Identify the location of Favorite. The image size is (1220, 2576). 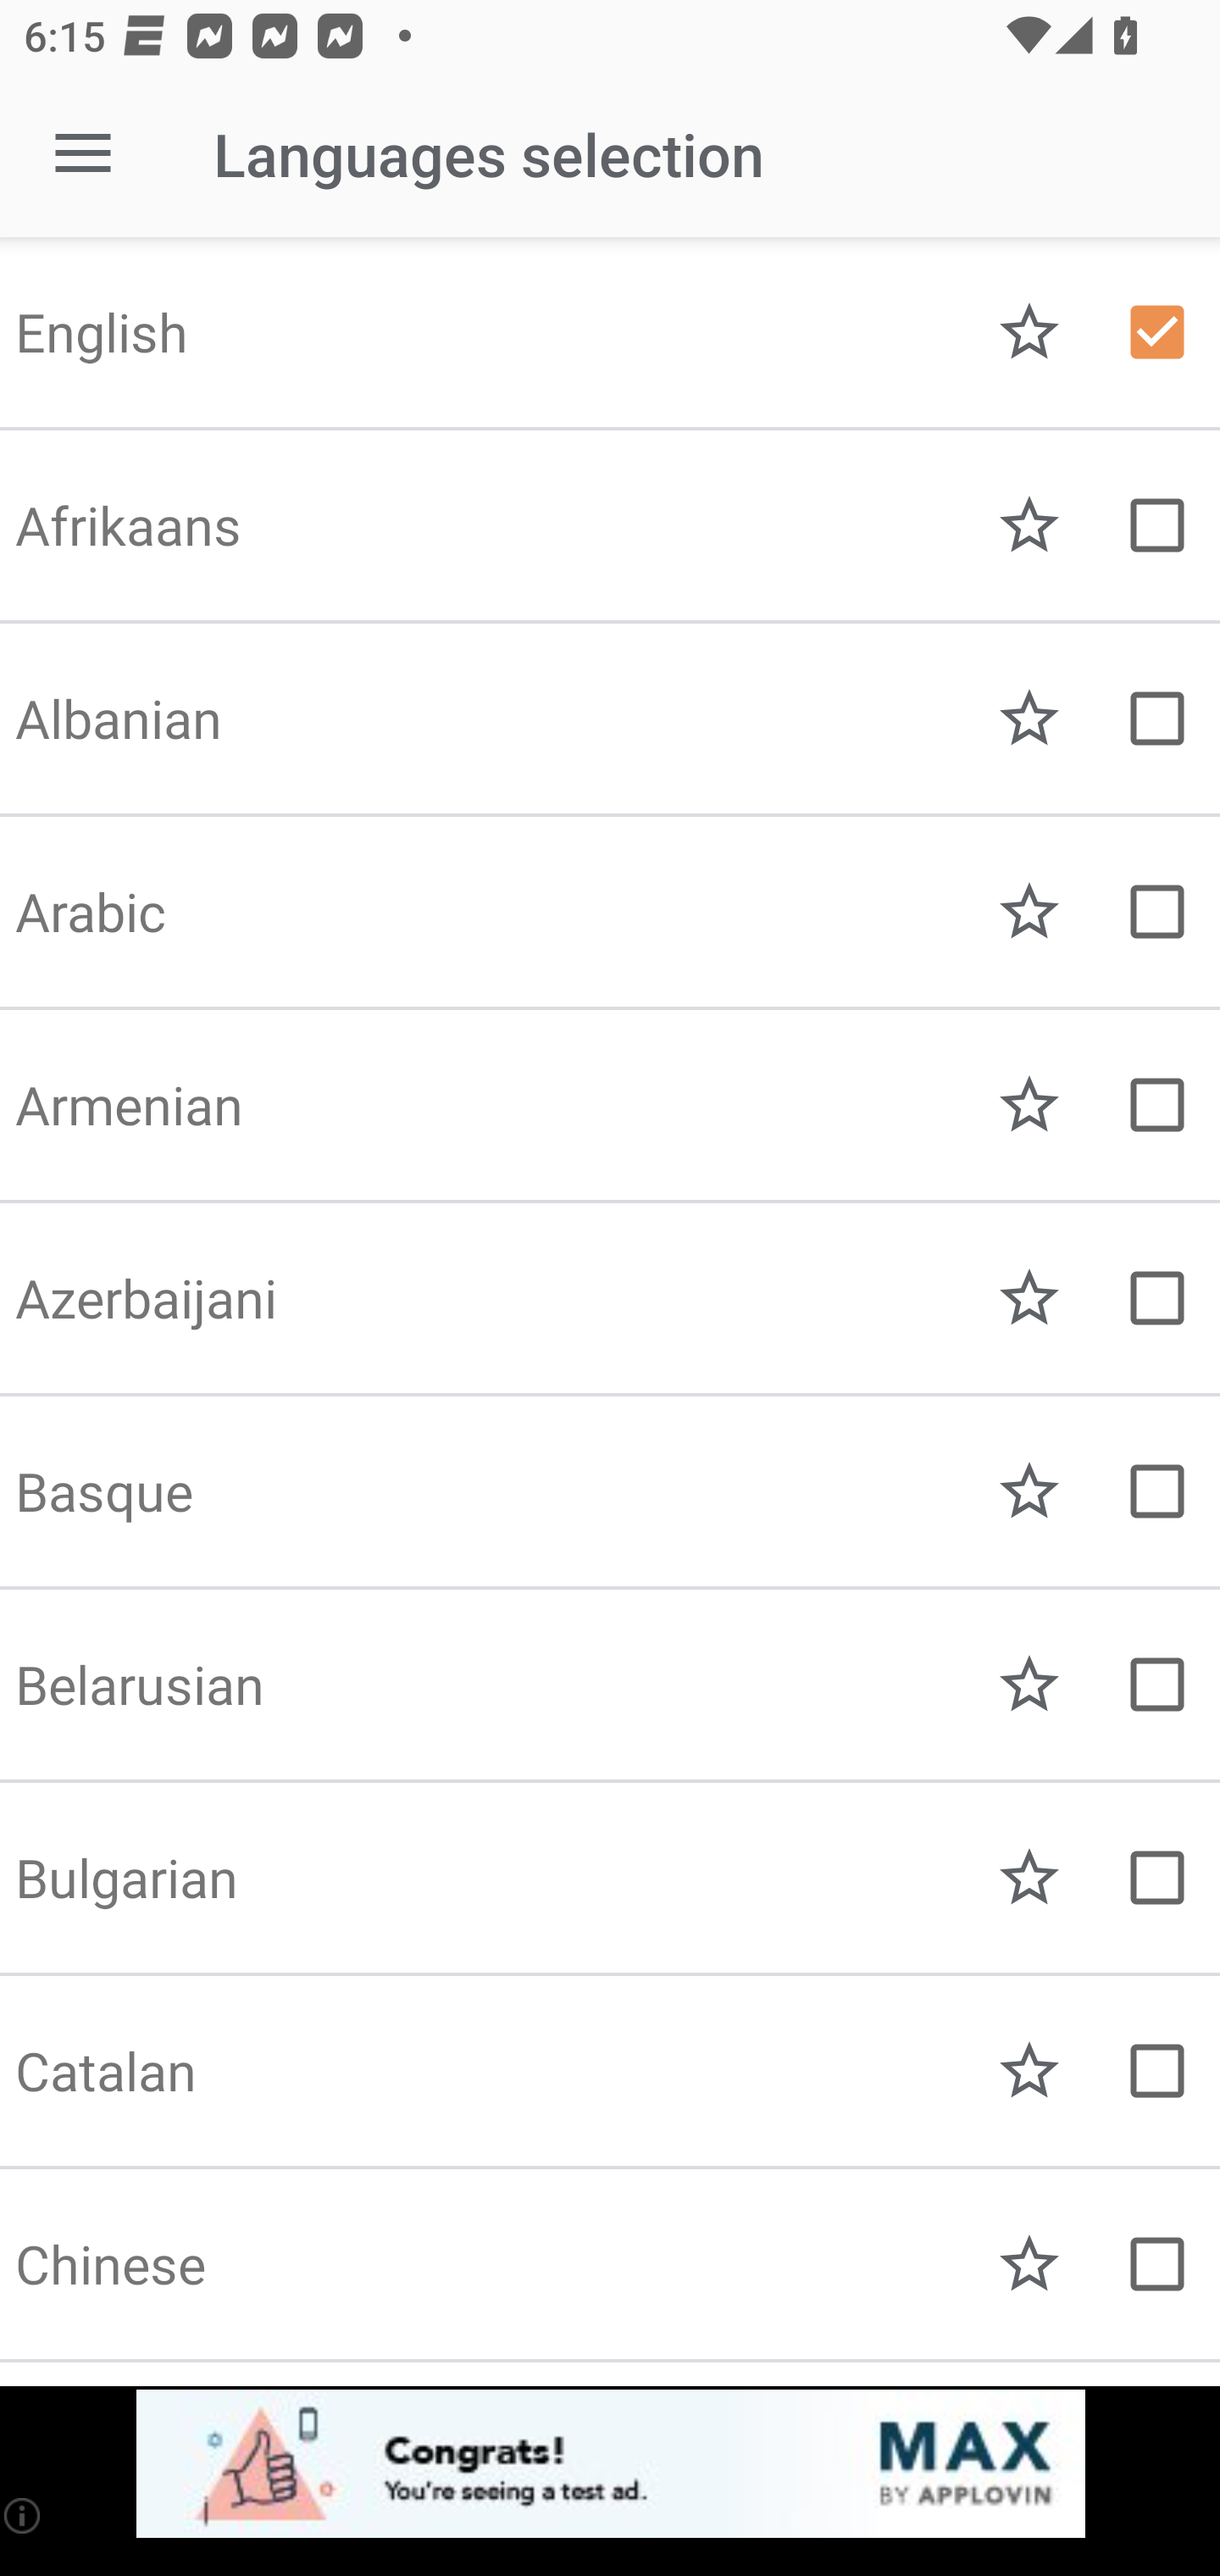
(1029, 2071).